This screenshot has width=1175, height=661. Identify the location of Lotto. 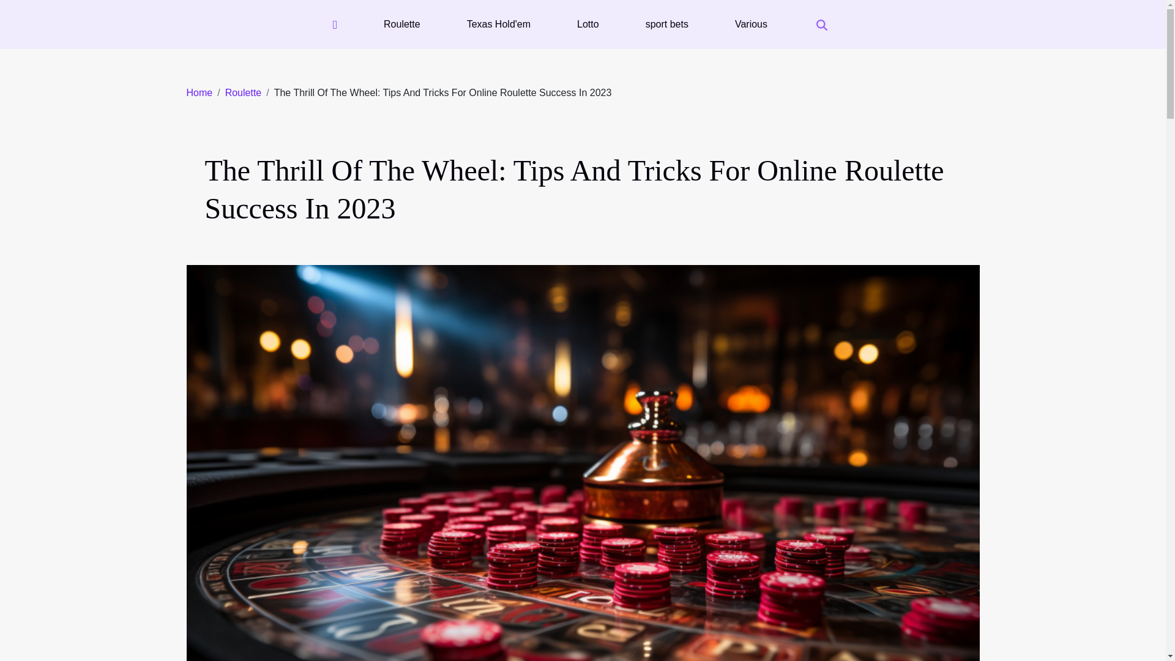
(587, 24).